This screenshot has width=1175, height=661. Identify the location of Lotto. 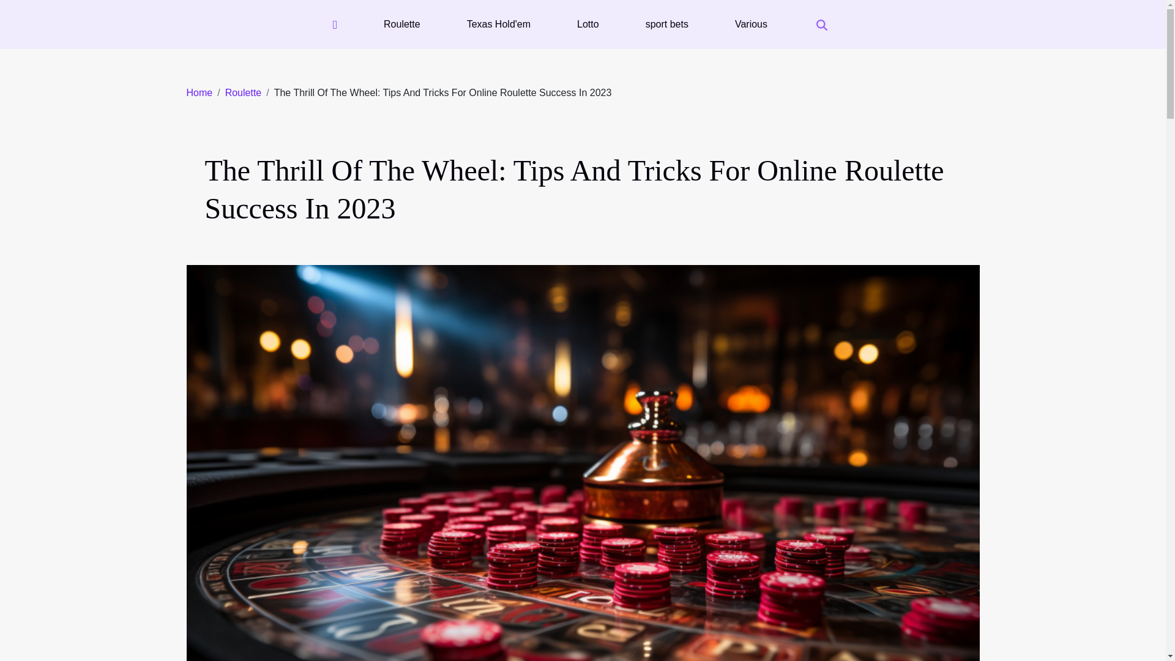
(587, 24).